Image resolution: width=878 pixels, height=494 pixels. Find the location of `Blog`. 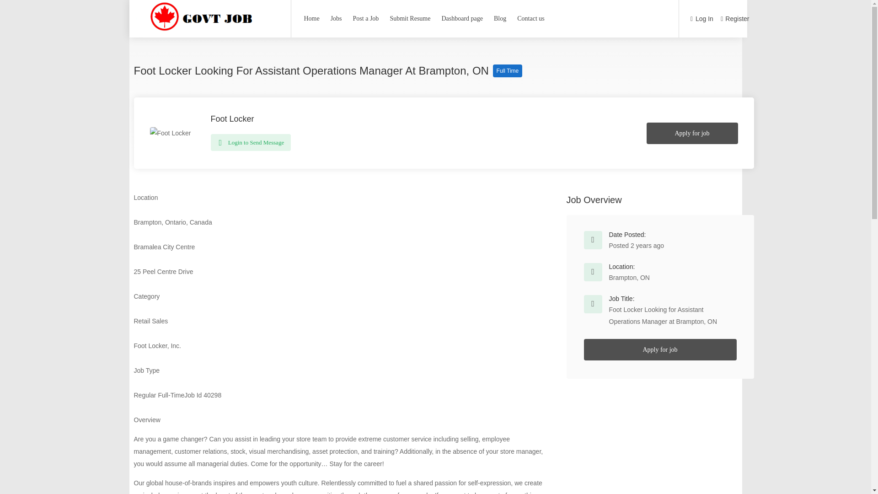

Blog is located at coordinates (500, 18).